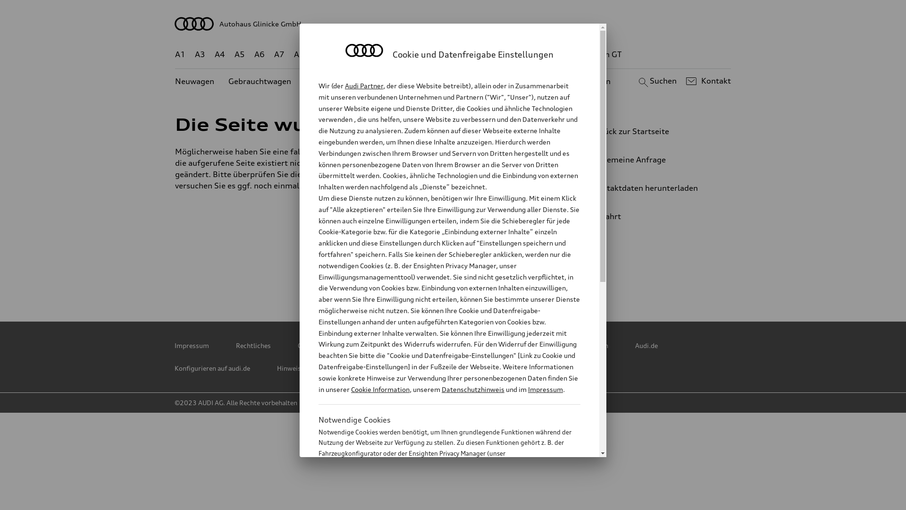 The height and width of the screenshot is (510, 906). What do you see at coordinates (649, 188) in the screenshot?
I see `Kontaktdaten herunterladen` at bounding box center [649, 188].